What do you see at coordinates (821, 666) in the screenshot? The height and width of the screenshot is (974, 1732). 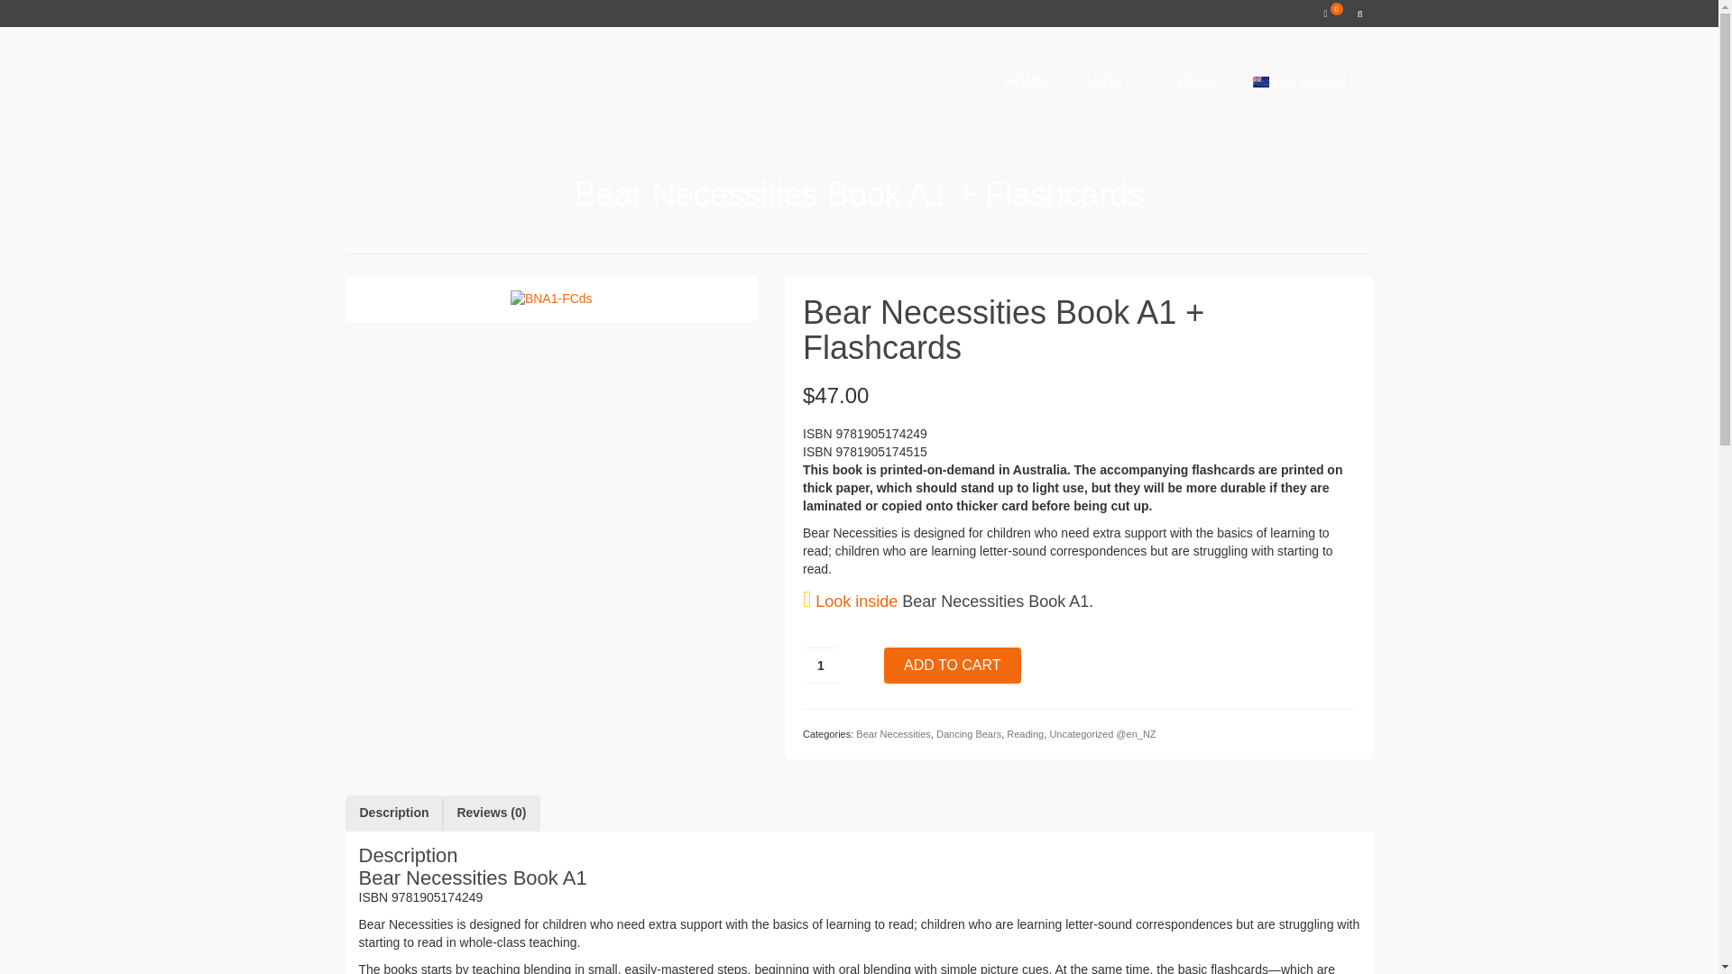 I see `1` at bounding box center [821, 666].